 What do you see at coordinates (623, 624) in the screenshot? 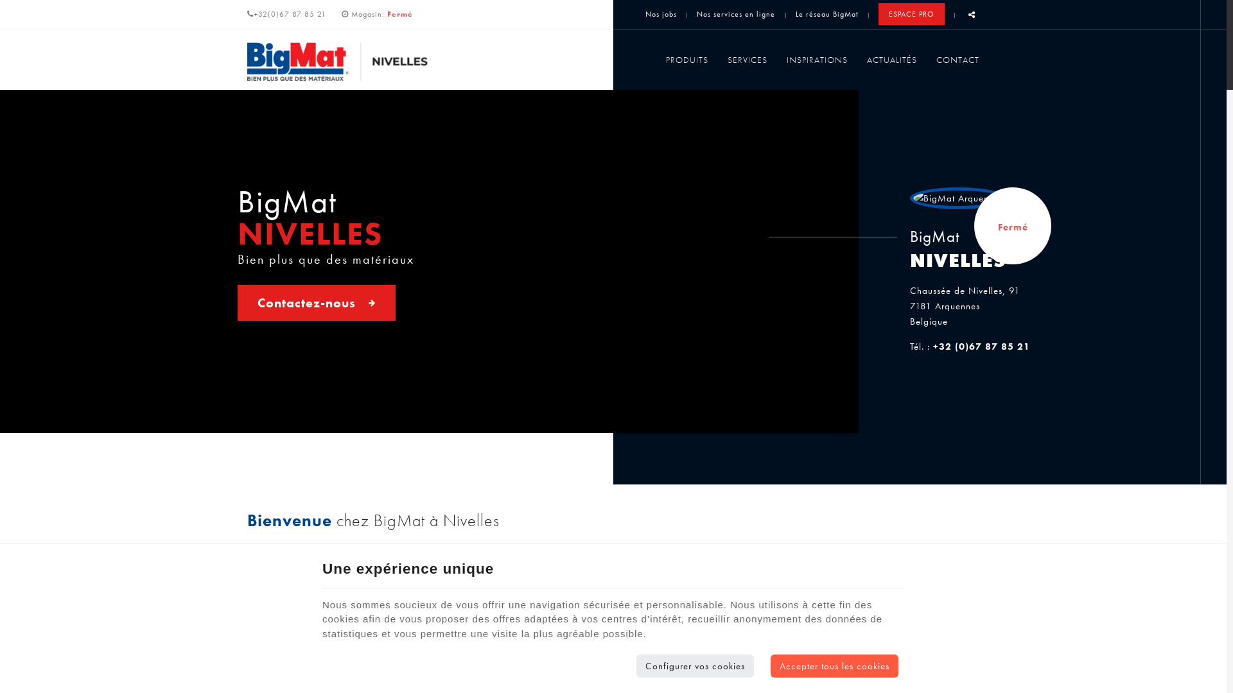
I see `Lien vers notre Facebook` at bounding box center [623, 624].